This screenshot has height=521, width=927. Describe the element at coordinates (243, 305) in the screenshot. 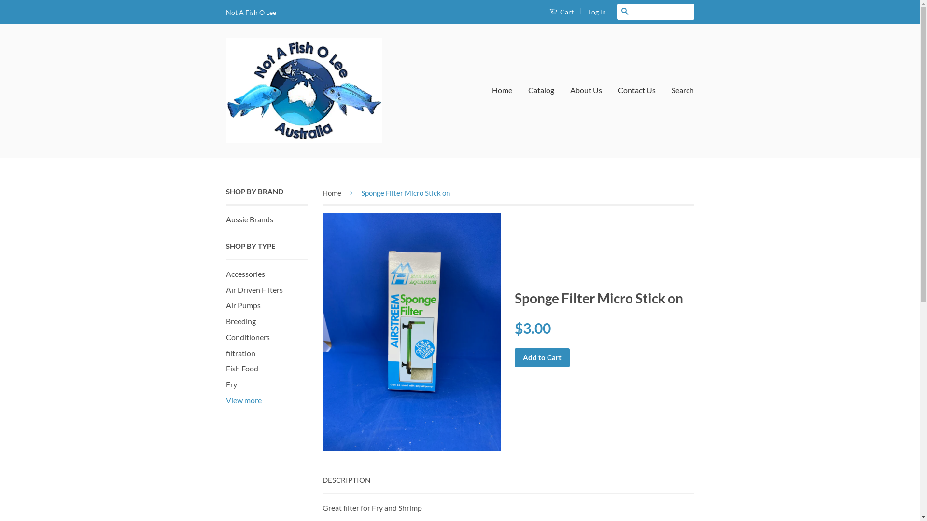

I see `Air Pumps` at that location.